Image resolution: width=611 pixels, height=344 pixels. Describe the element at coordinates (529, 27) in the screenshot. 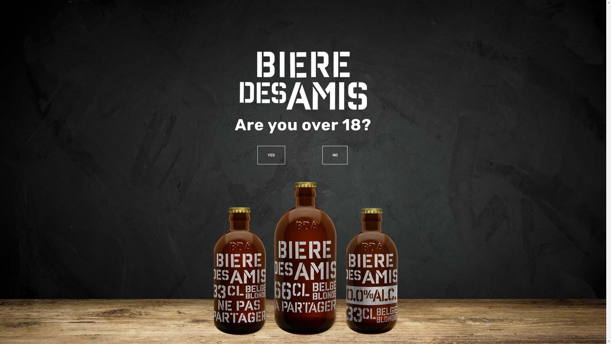

I see `BDA 0.0%` at that location.